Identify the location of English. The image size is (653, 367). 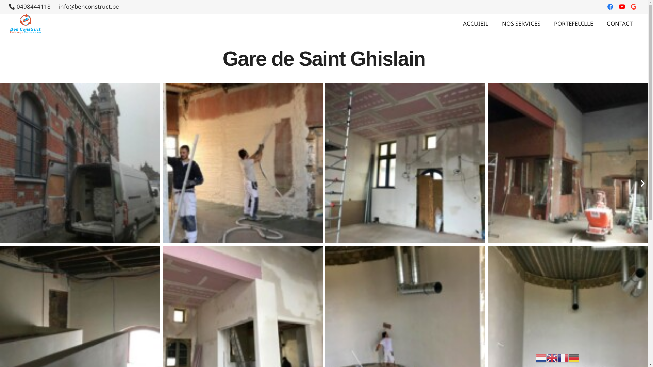
(552, 357).